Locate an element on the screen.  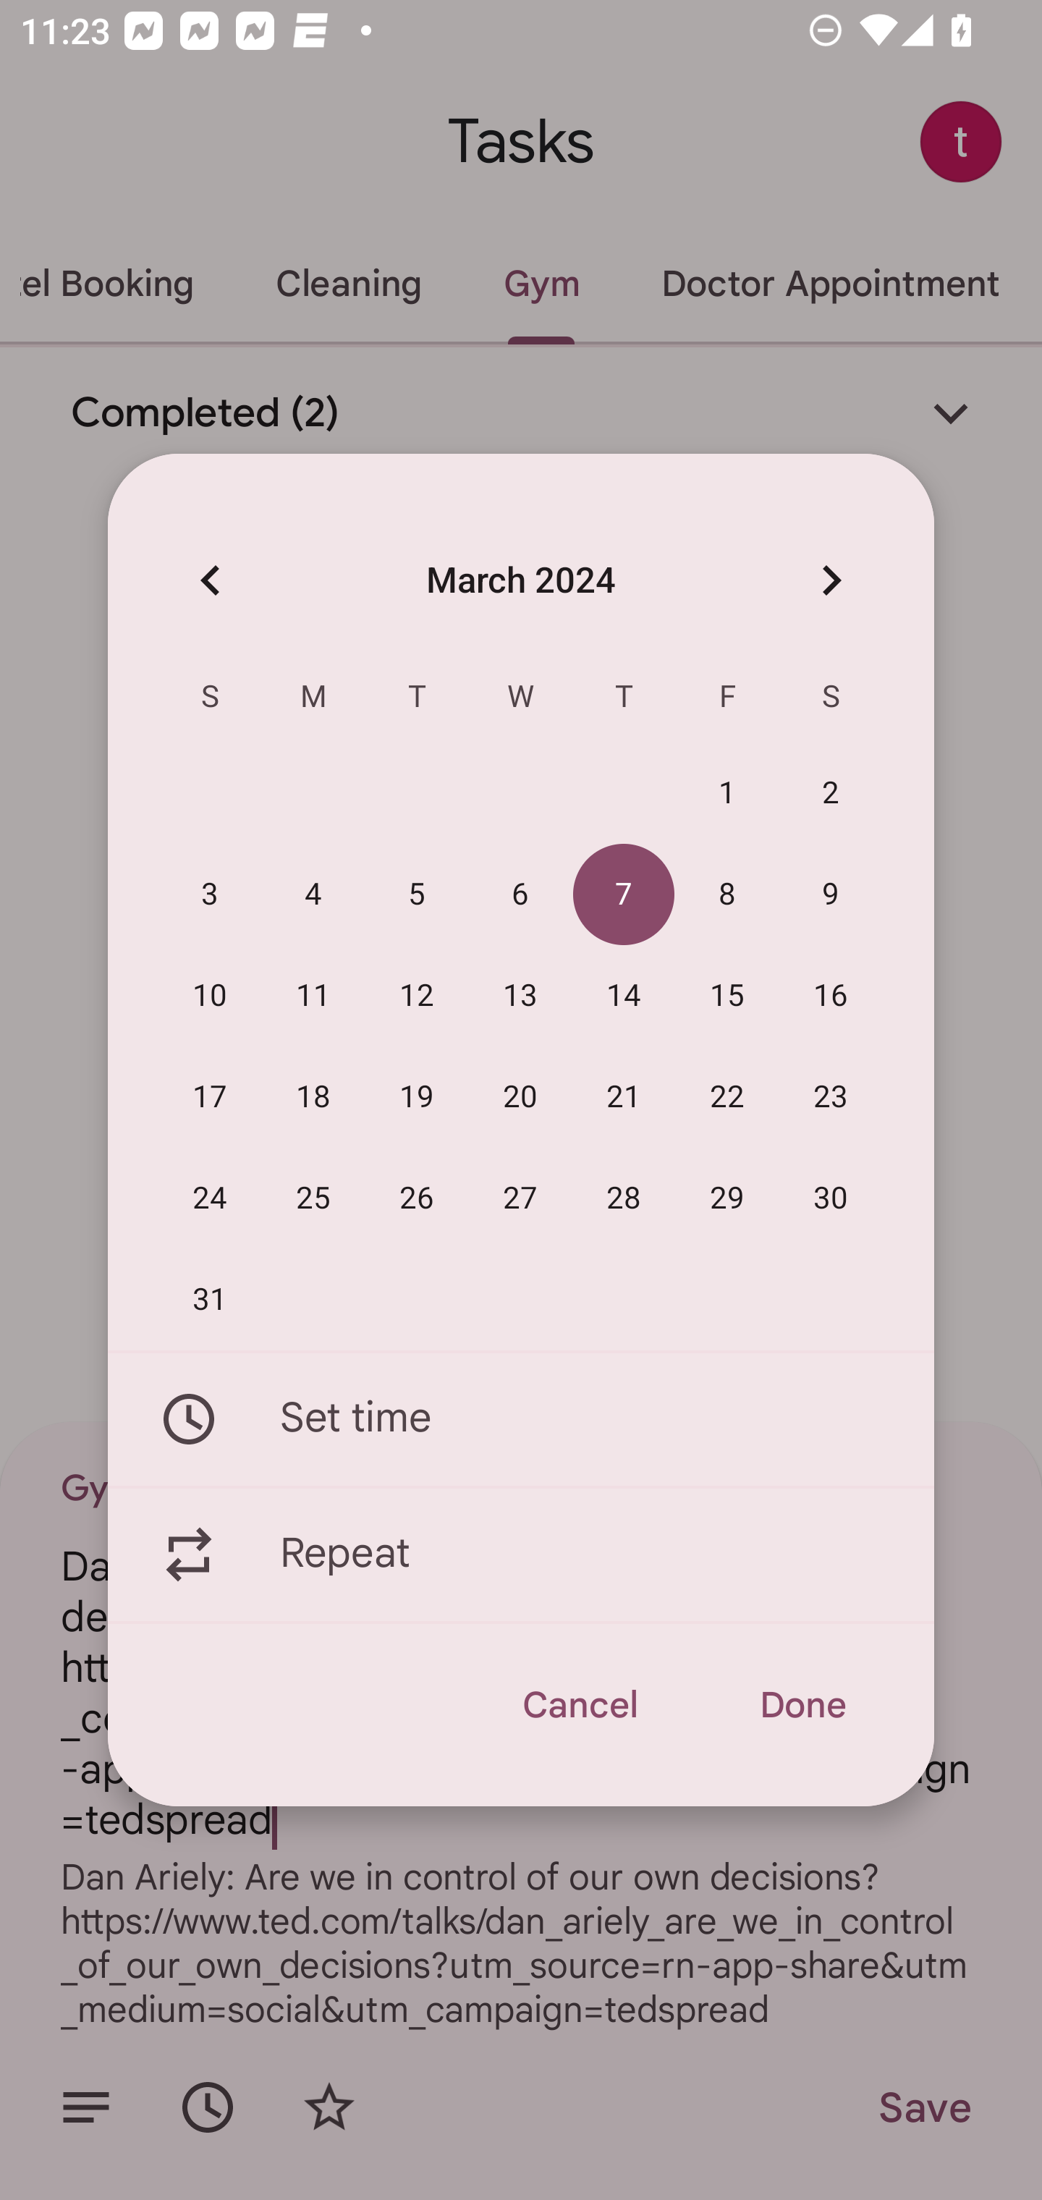
7 07 March 2024 is located at coordinates (624, 895).